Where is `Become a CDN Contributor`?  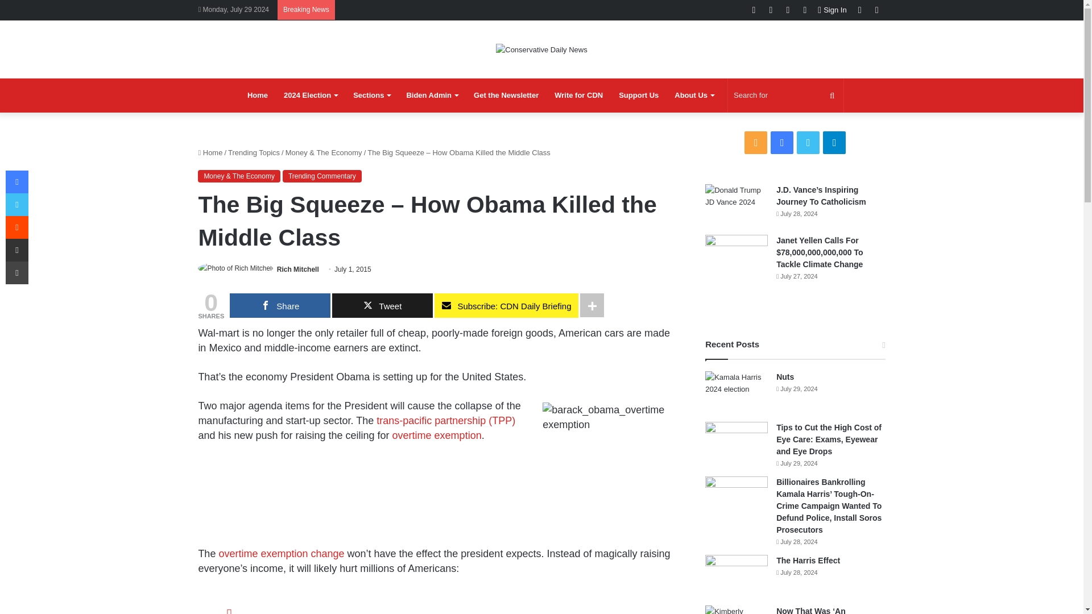 Become a CDN Contributor is located at coordinates (578, 96).